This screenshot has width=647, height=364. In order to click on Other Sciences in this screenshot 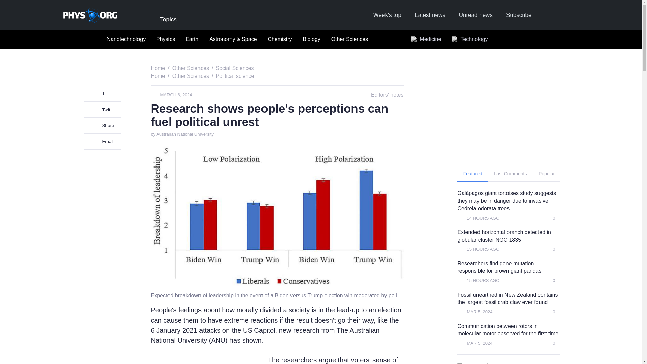, I will do `click(190, 68)`.